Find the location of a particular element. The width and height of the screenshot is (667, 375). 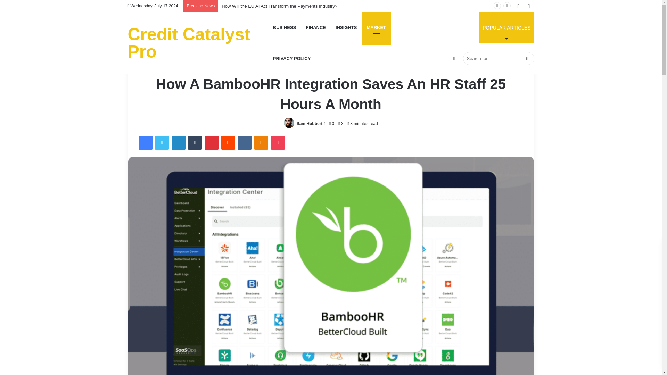

PRIVACY POLICY is located at coordinates (292, 58).